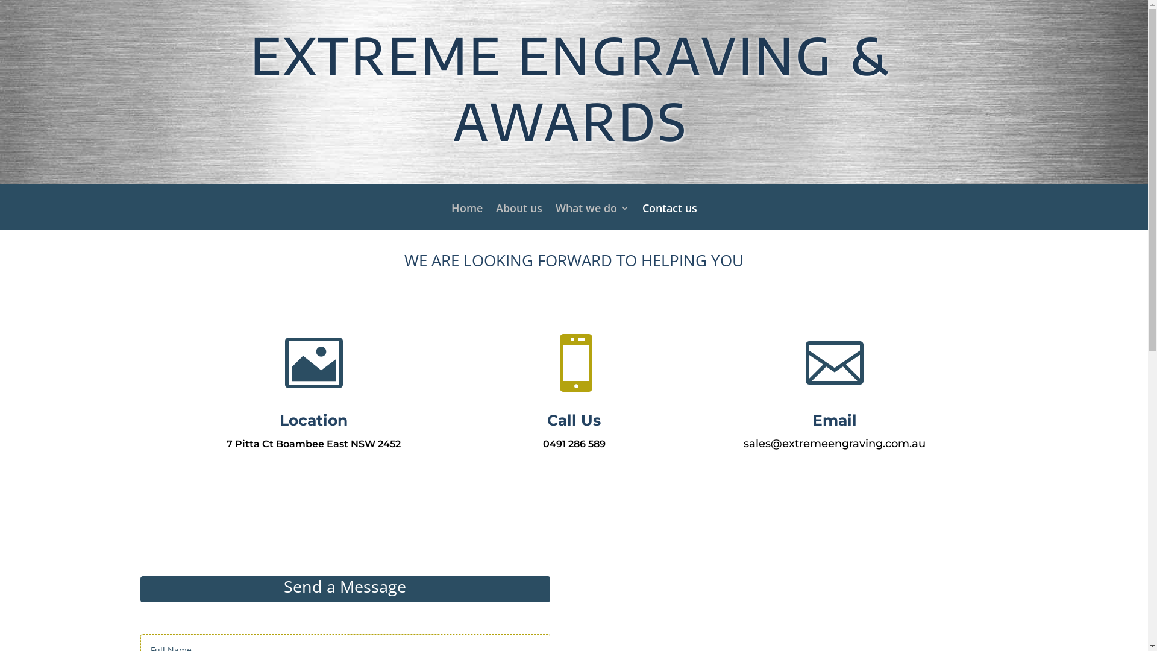 Image resolution: width=1157 pixels, height=651 pixels. I want to click on 0491 286 589, so click(574, 444).